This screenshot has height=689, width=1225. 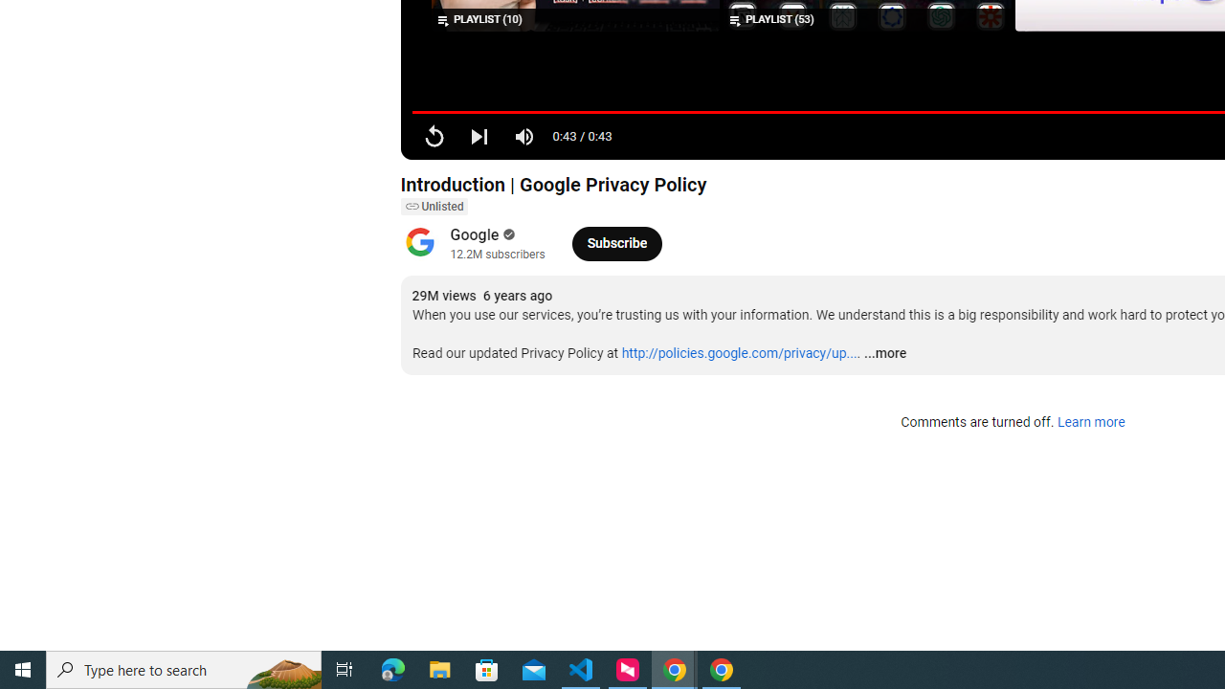 I want to click on Subscribe to Google., so click(x=616, y=243).